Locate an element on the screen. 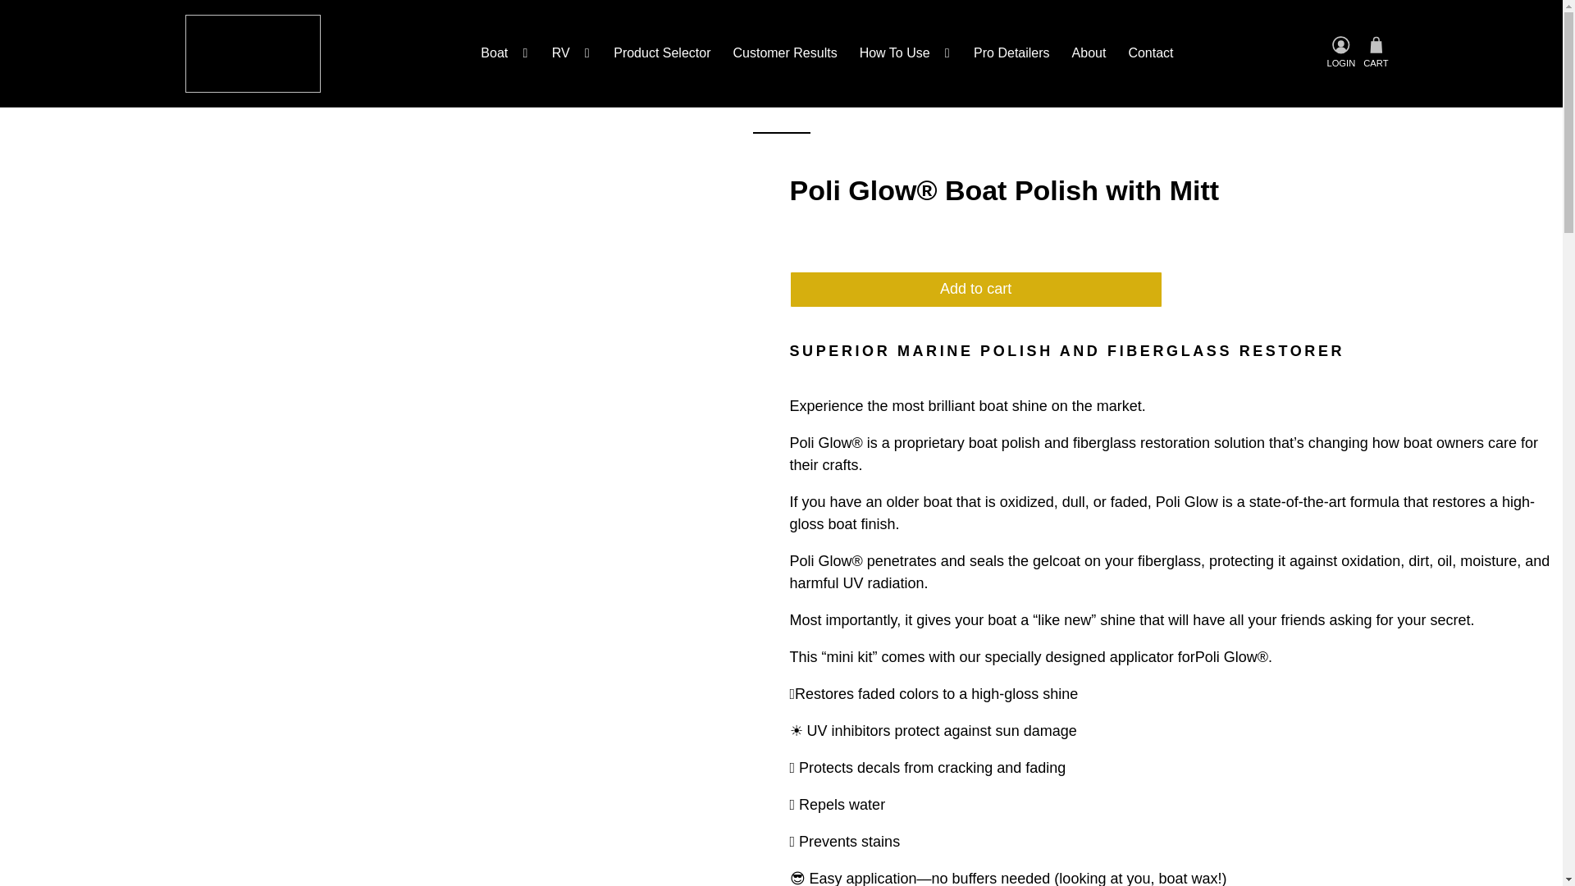 This screenshot has width=1575, height=886. Customer Results is located at coordinates (784, 53).